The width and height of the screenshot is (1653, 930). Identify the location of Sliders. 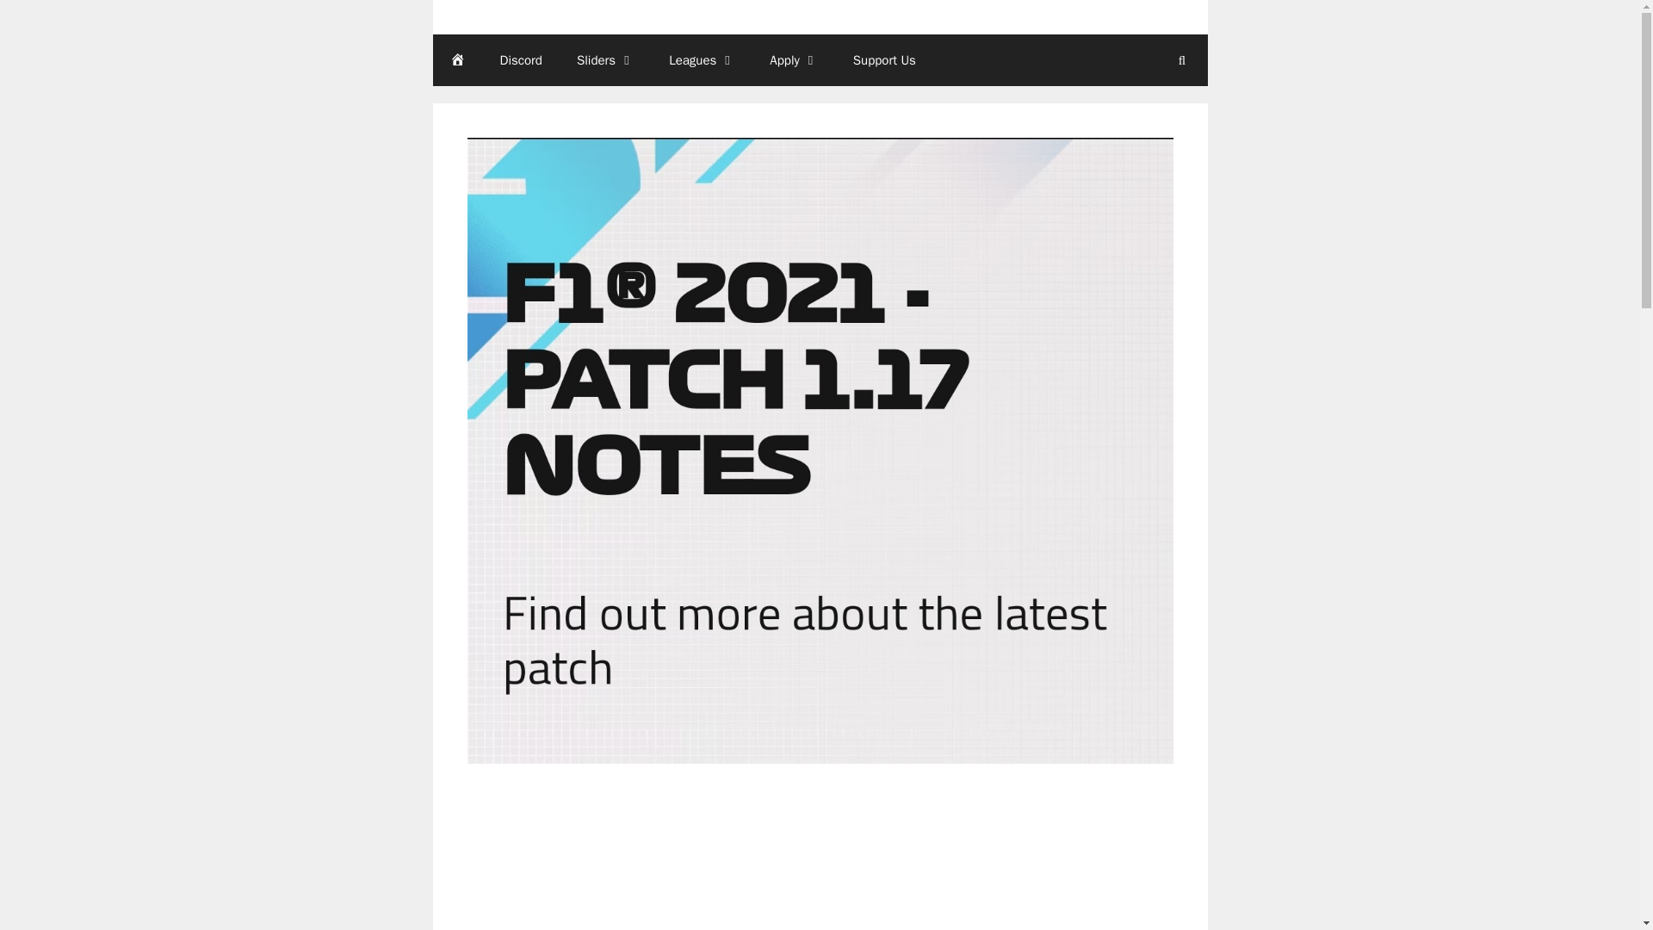
(605, 60).